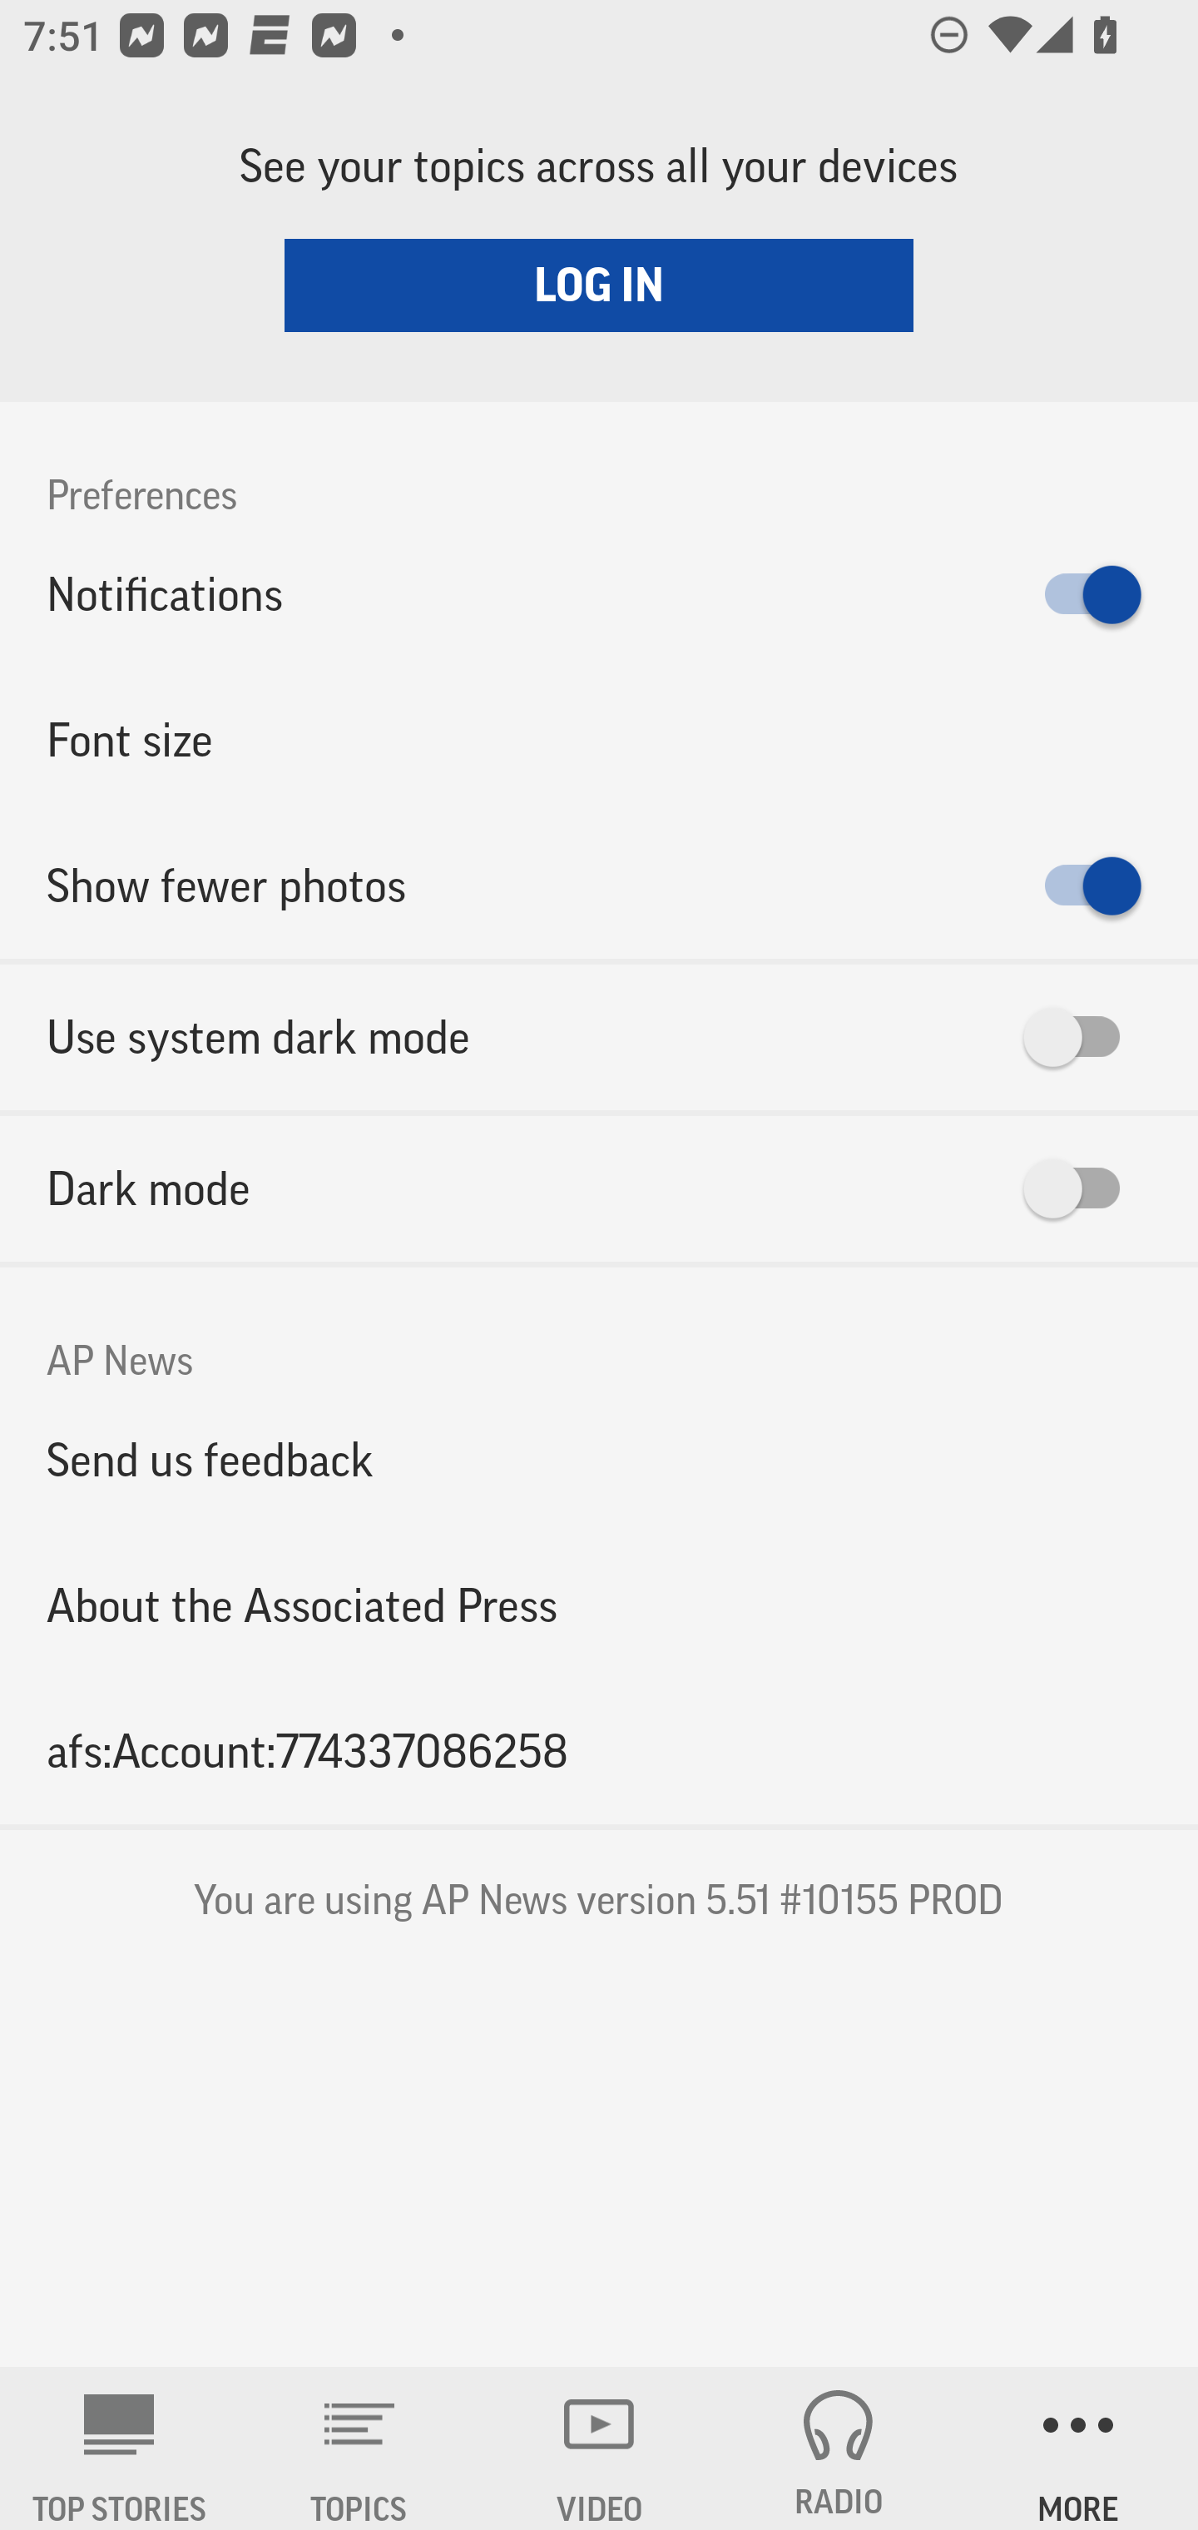 This screenshot has width=1198, height=2530. What do you see at coordinates (359, 2448) in the screenshot?
I see `TOPICS` at bounding box center [359, 2448].